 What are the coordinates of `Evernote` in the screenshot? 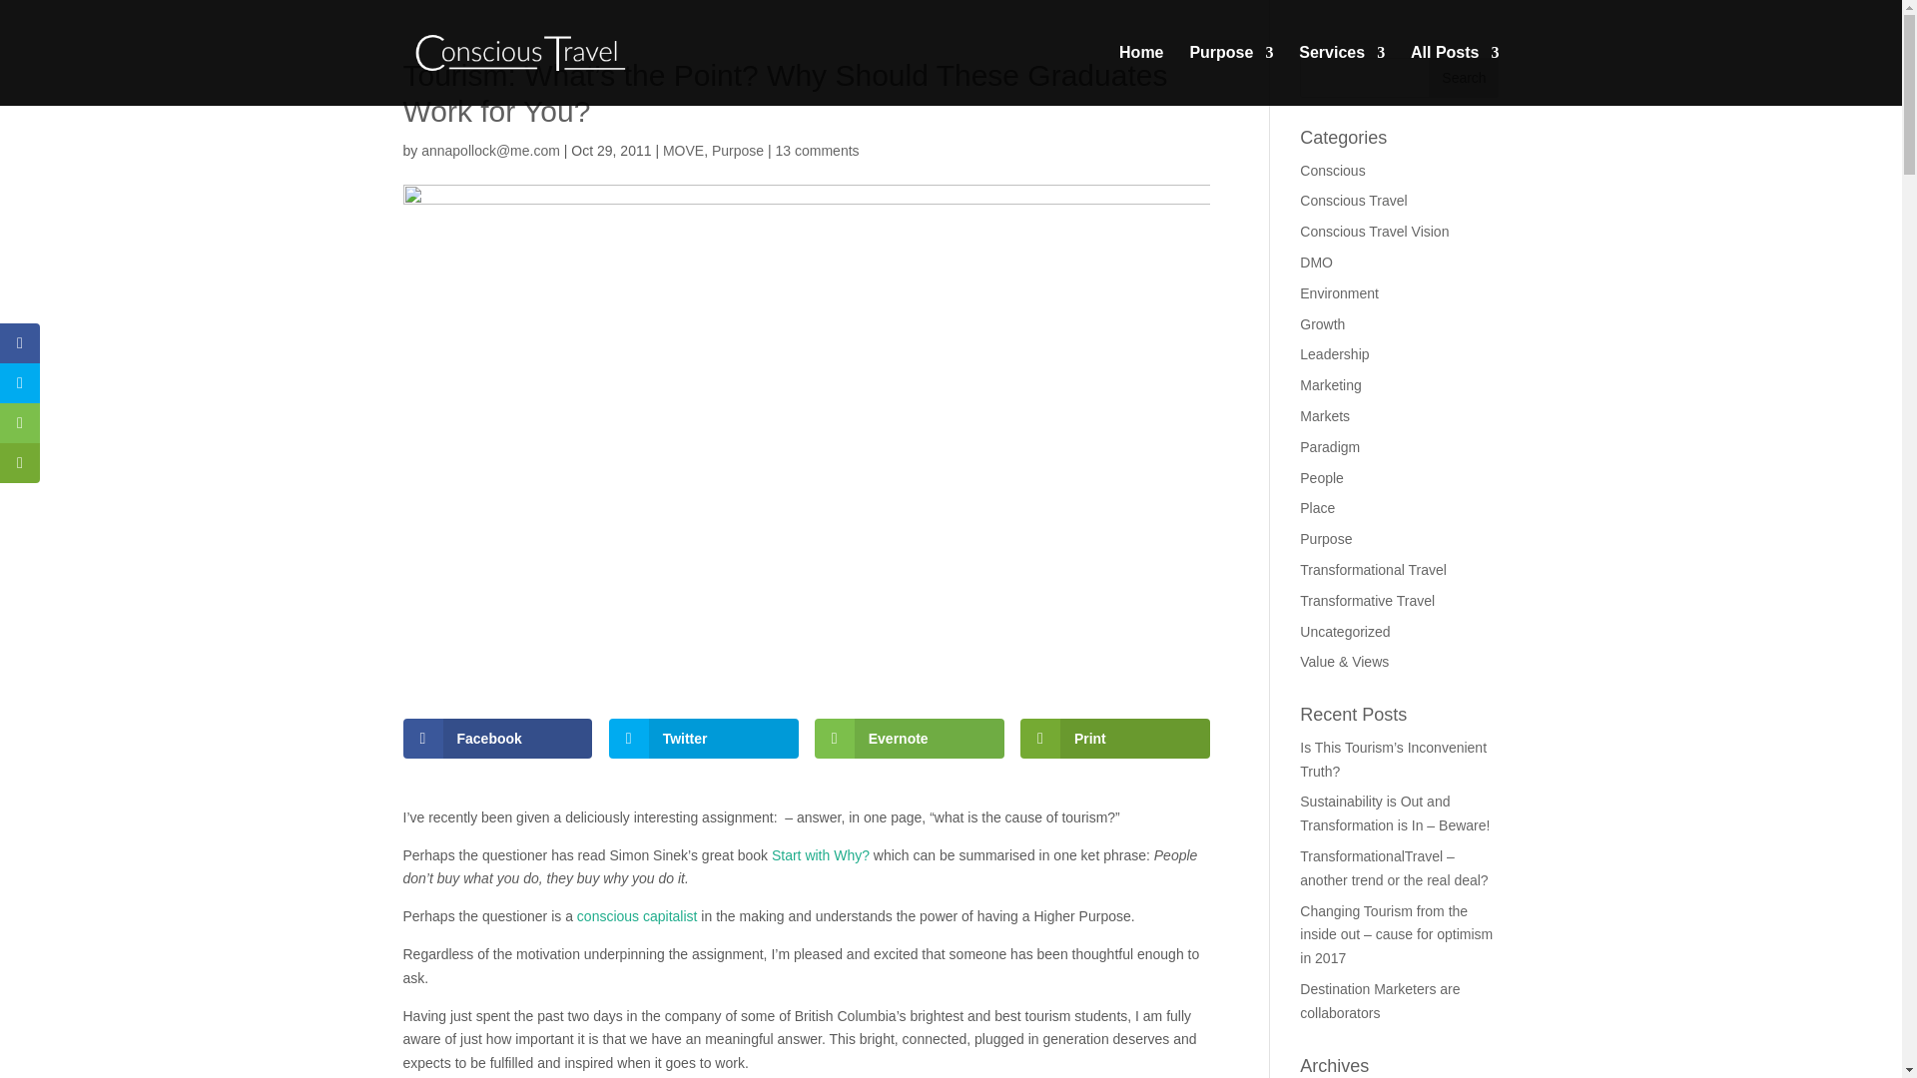 It's located at (910, 739).